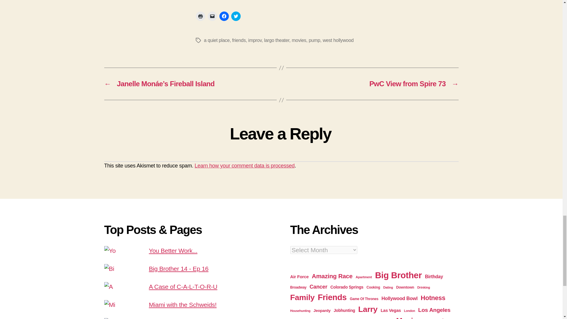  What do you see at coordinates (200, 16) in the screenshot?
I see `Click to print` at bounding box center [200, 16].